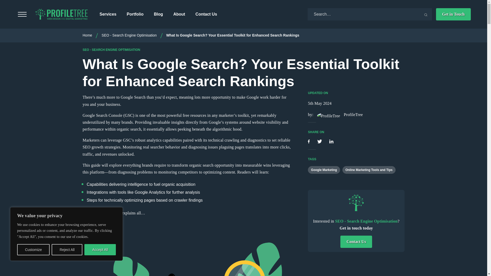 This screenshot has height=276, width=491. What do you see at coordinates (356, 203) in the screenshot?
I see `SEO - Search Engine Optimisation blogposts by ProfileTree` at bounding box center [356, 203].